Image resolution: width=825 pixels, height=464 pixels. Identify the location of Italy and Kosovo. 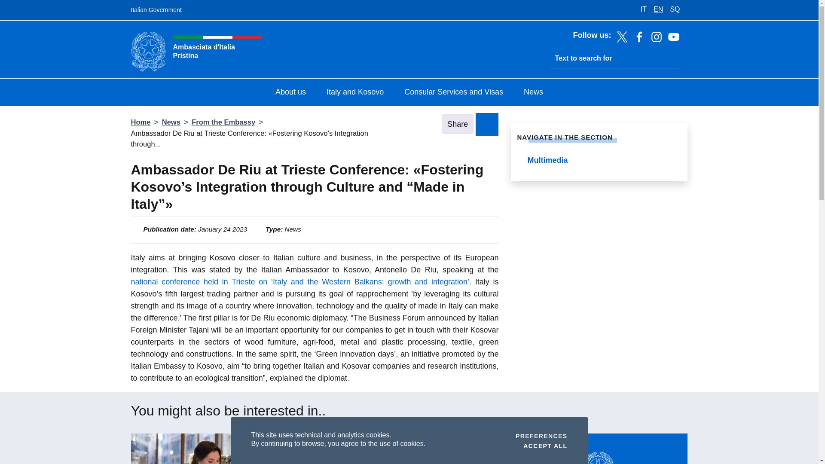
(355, 93).